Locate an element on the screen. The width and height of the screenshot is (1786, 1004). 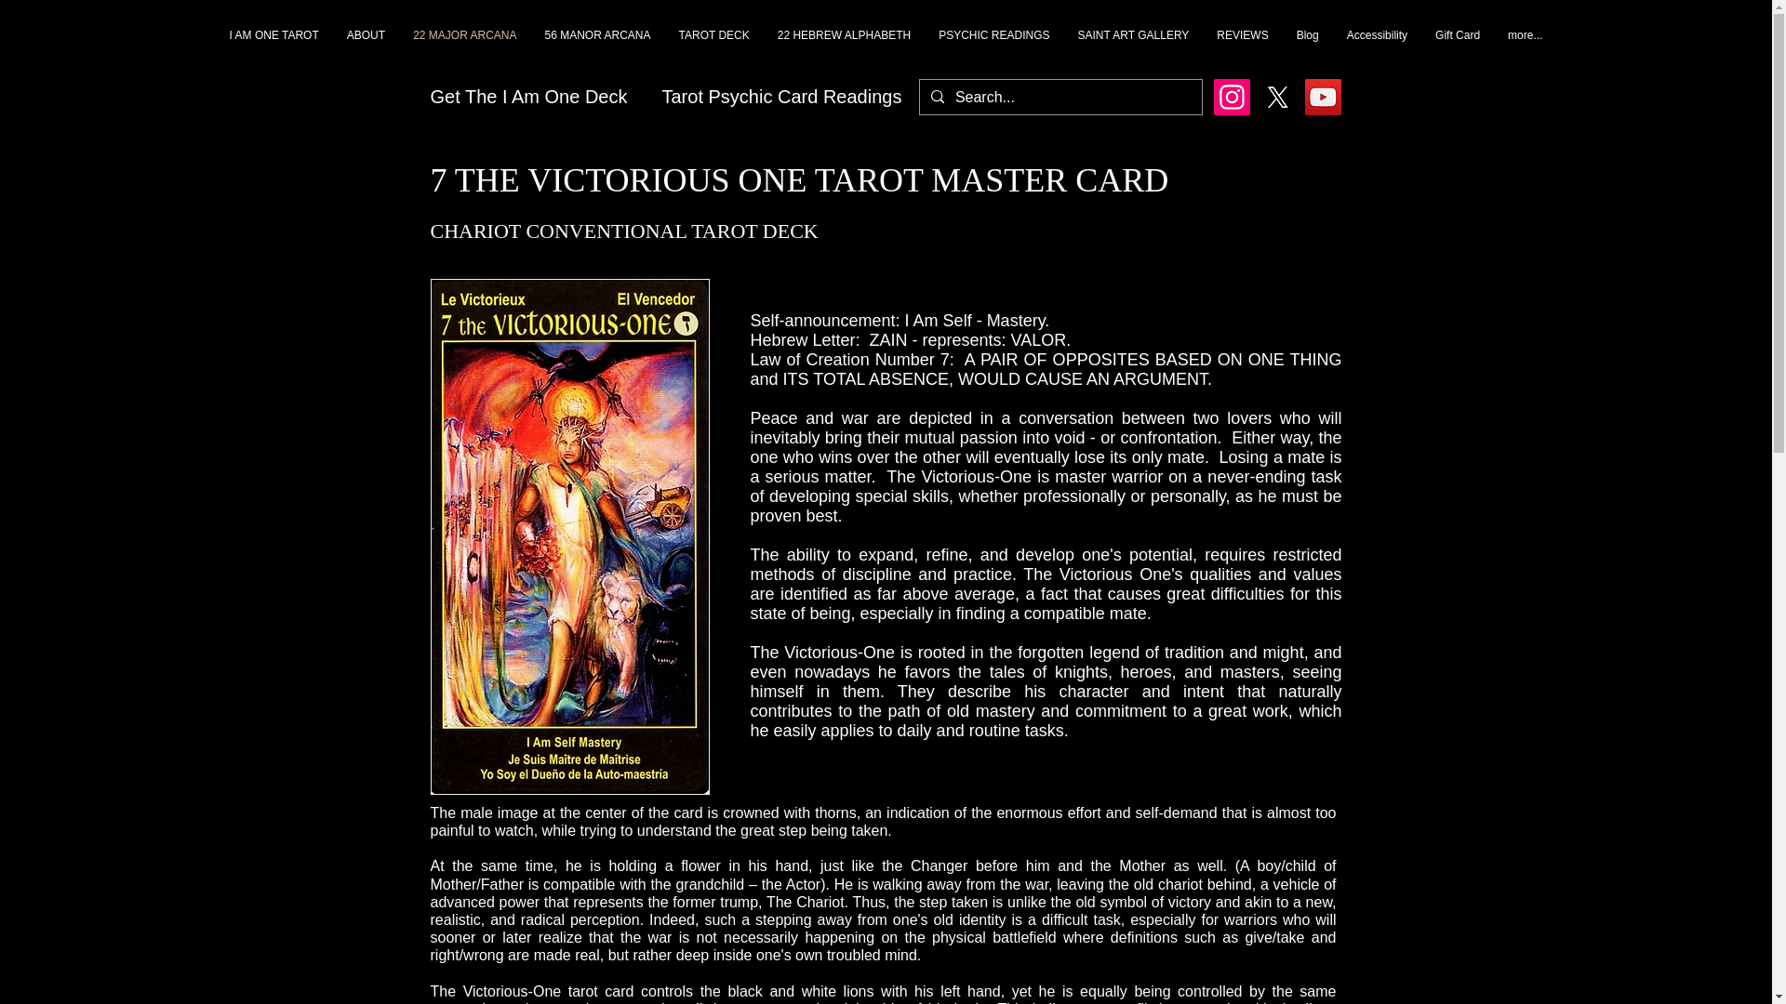
22 HEBREW ALPHABETH is located at coordinates (845, 50).